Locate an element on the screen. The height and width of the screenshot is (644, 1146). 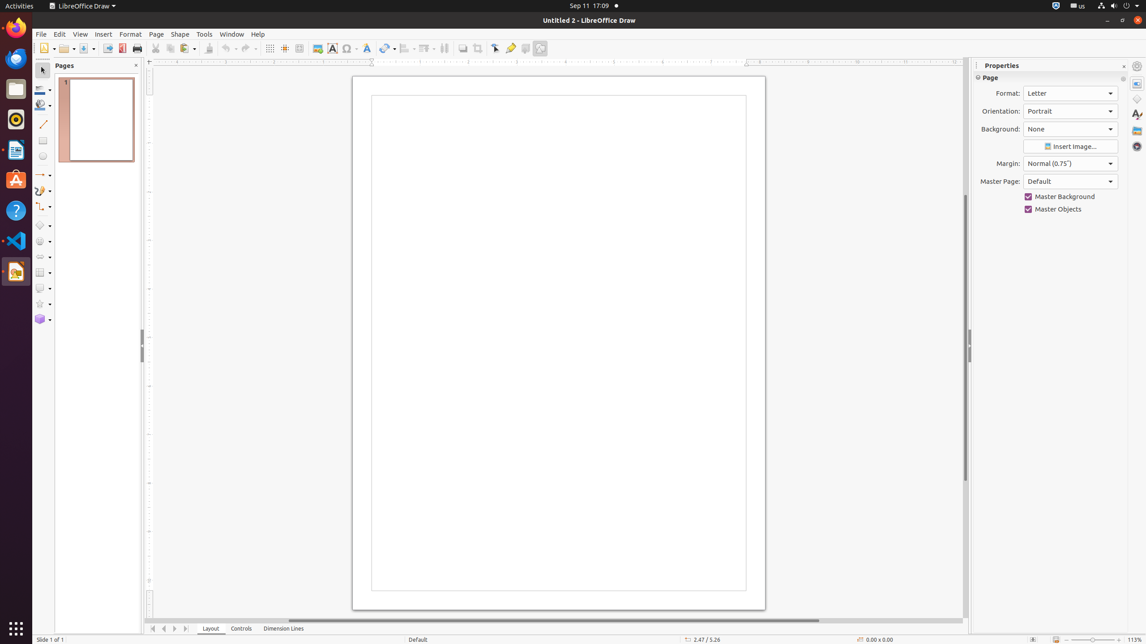
Crop is located at coordinates (477, 48).